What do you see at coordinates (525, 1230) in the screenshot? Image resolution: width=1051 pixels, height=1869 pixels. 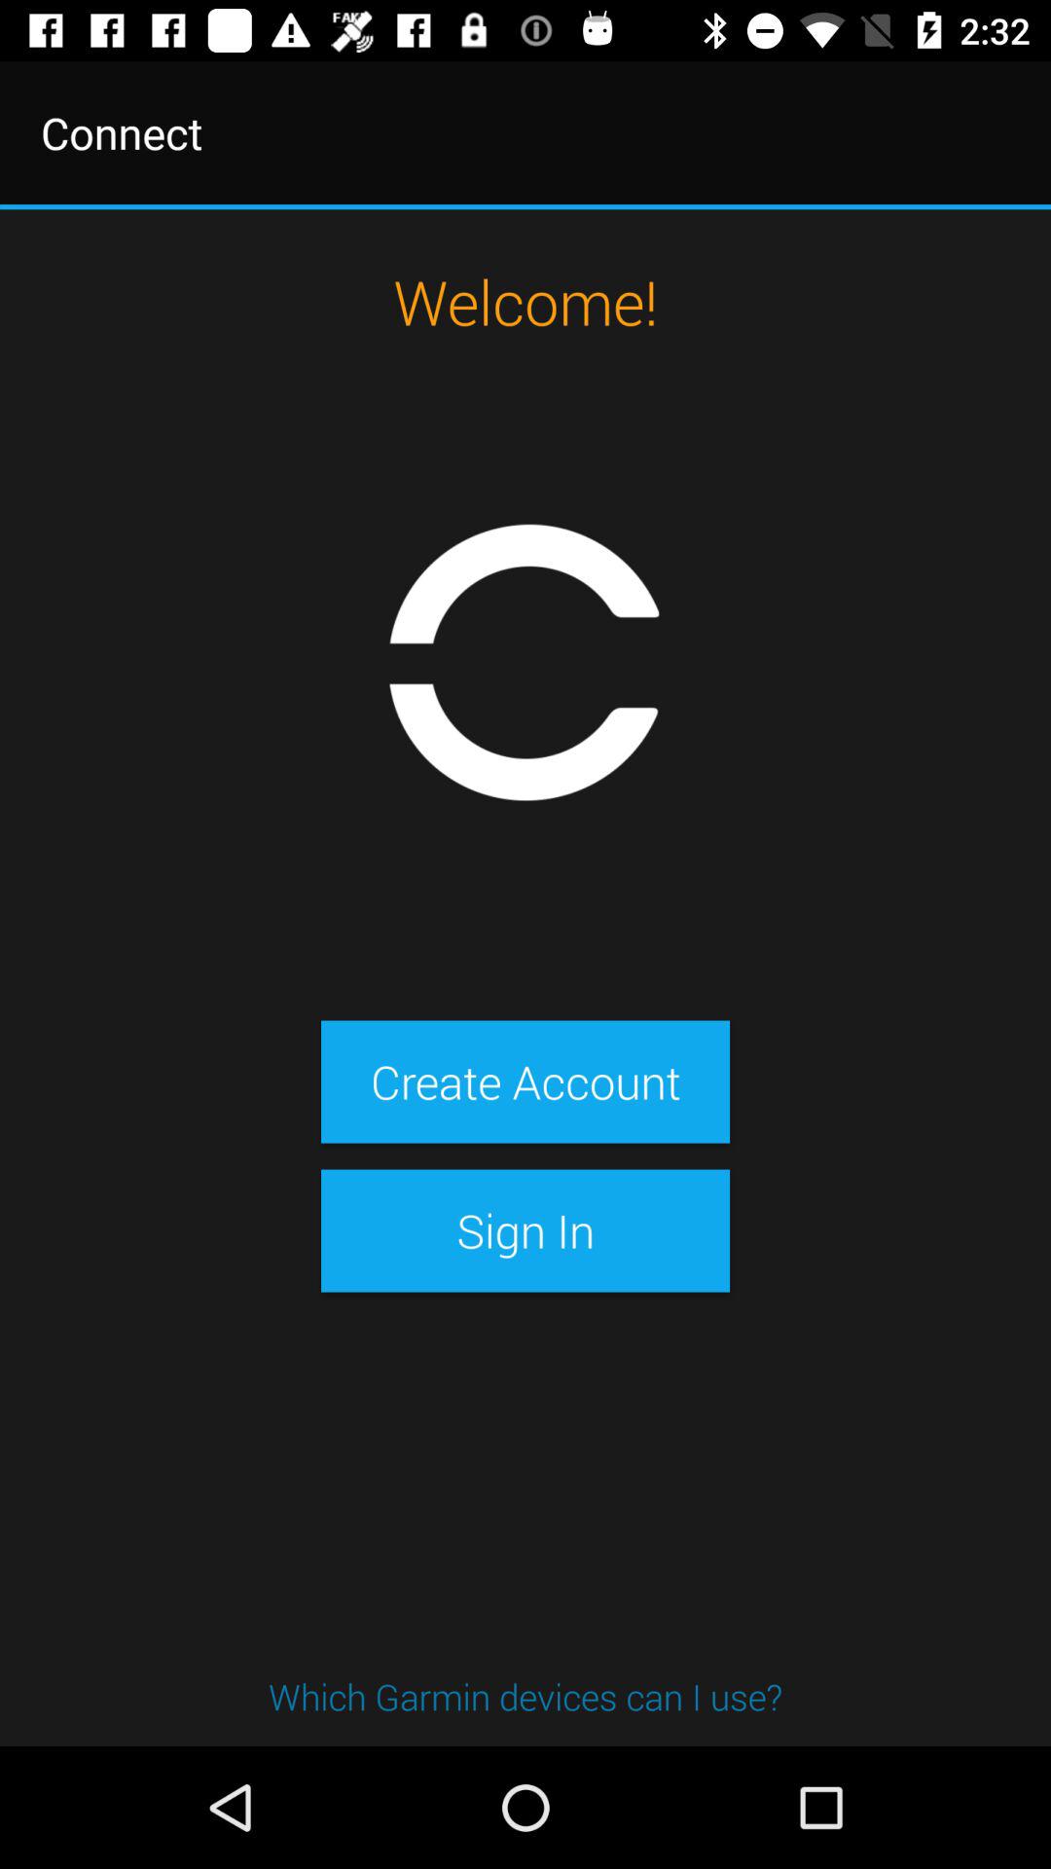 I see `jump to sign in icon` at bounding box center [525, 1230].